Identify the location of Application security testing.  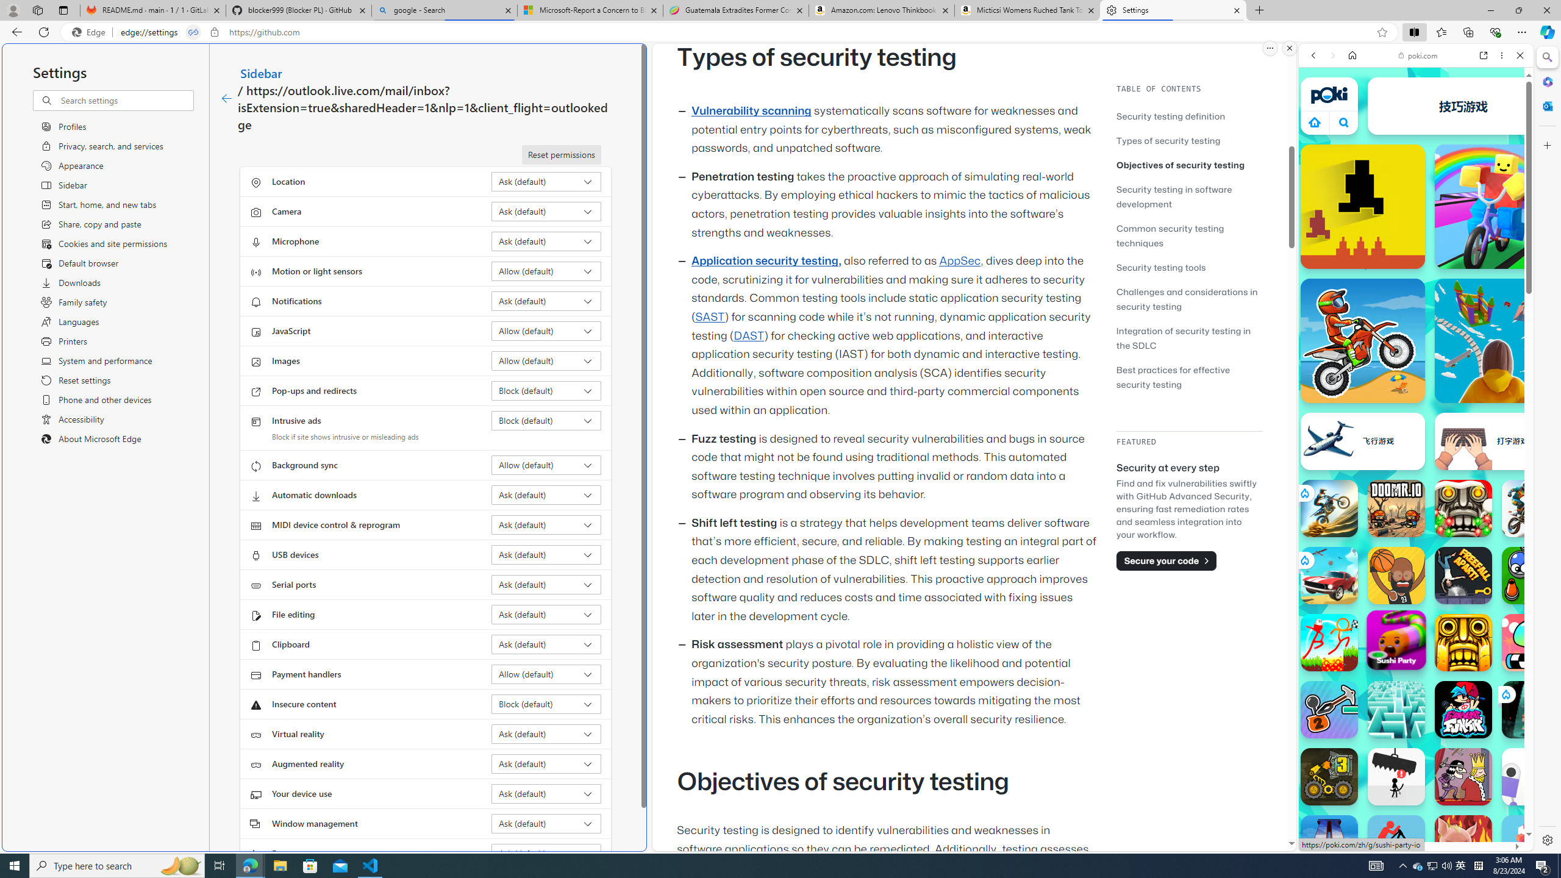
(765, 261).